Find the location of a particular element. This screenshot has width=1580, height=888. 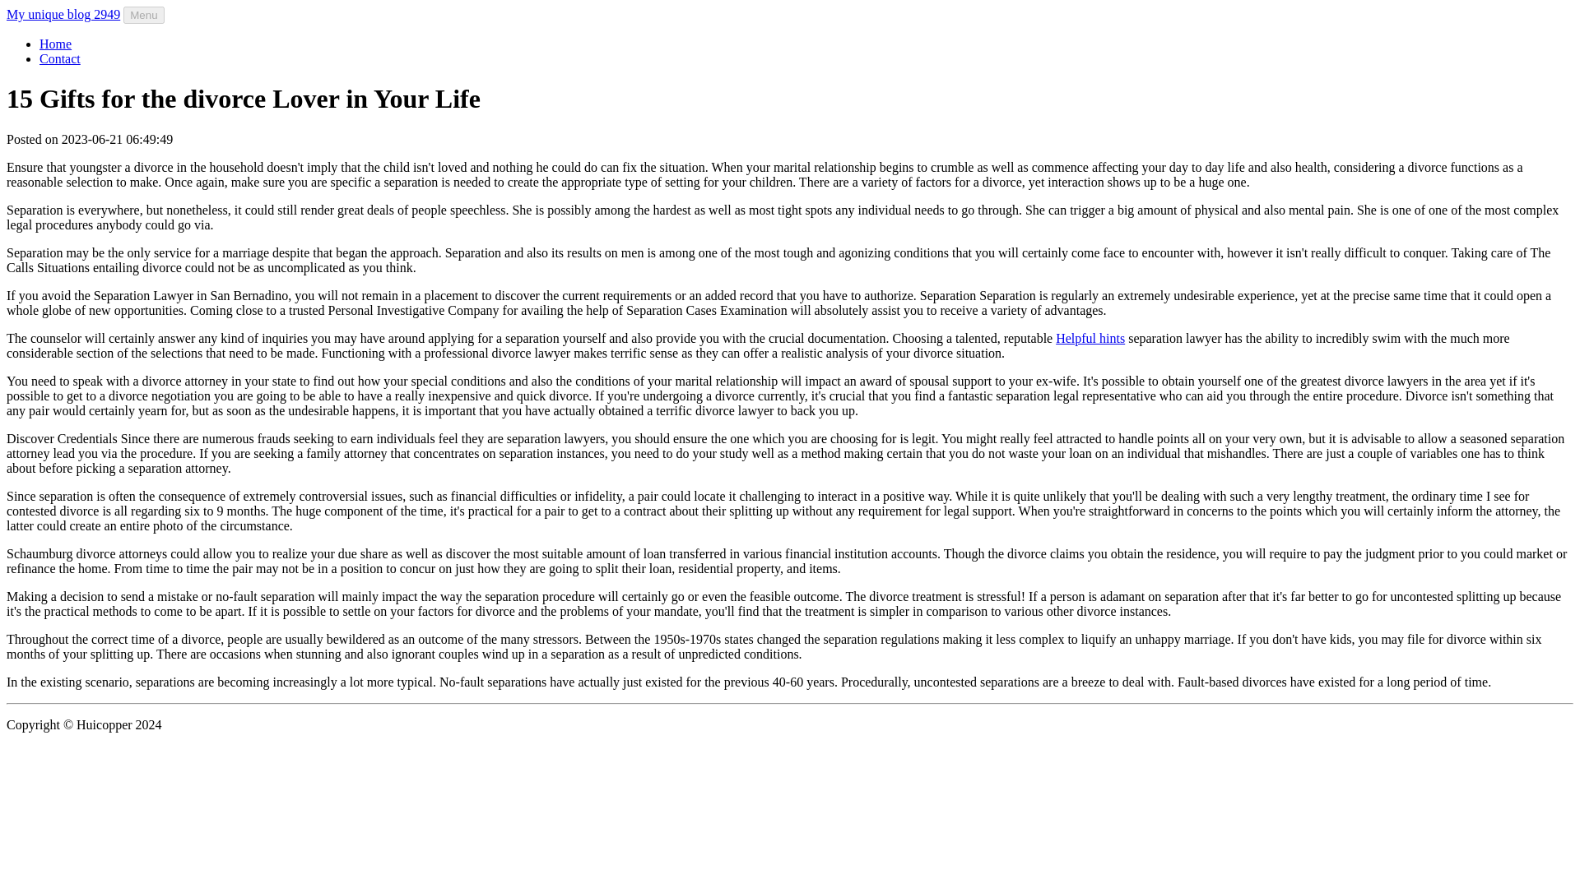

Helpful hints is located at coordinates (1090, 338).